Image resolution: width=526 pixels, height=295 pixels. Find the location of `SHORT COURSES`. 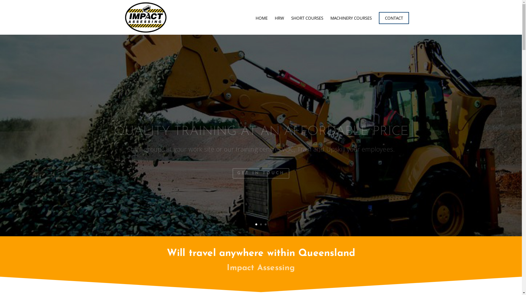

SHORT COURSES is located at coordinates (307, 24).